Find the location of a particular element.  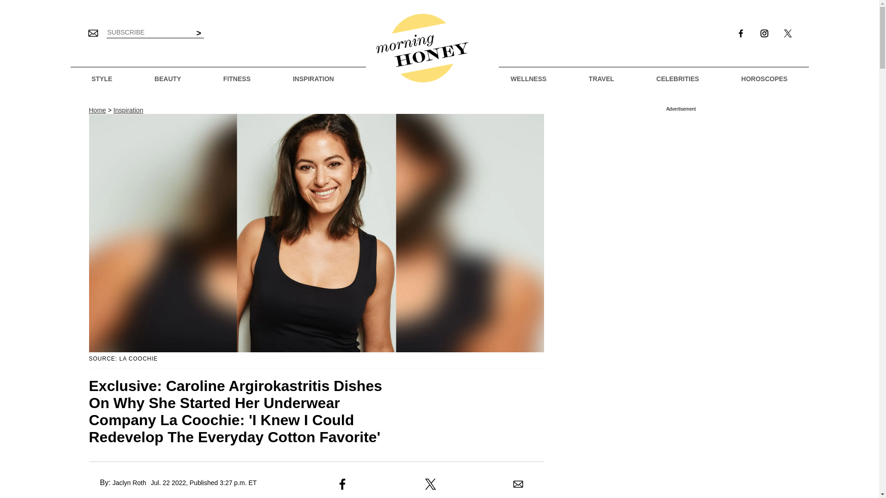

Share to Facebook is located at coordinates (342, 484).